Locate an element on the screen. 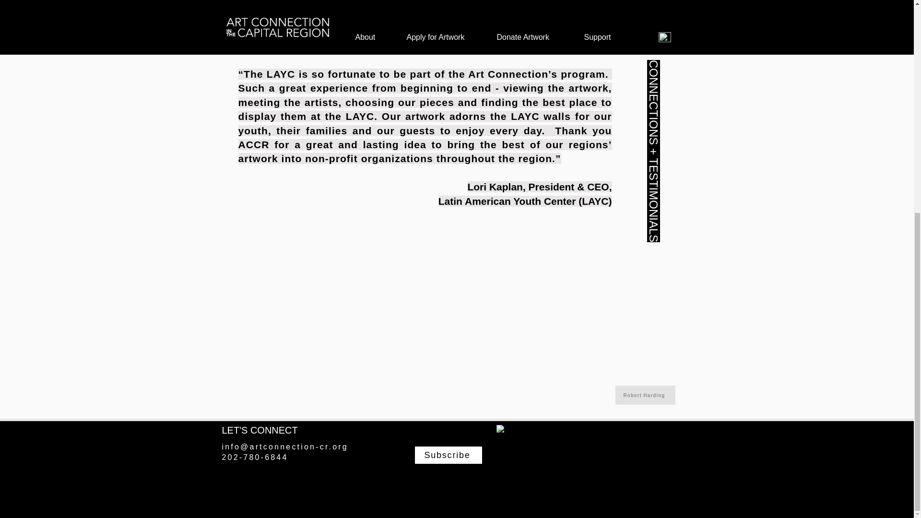  Subscribe is located at coordinates (448, 455).